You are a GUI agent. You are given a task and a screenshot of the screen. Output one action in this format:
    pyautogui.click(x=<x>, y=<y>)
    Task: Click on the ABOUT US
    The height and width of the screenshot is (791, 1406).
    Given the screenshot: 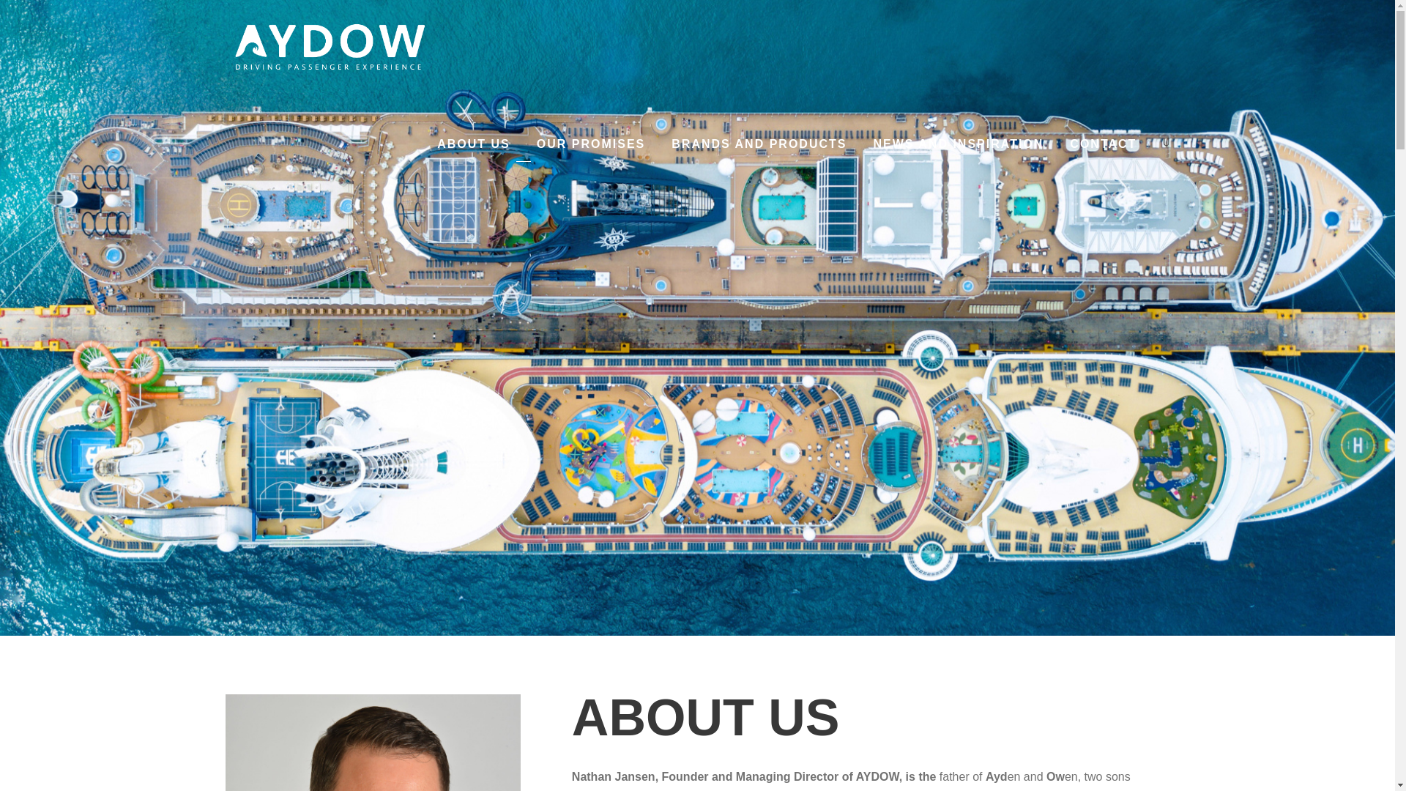 What is the action you would take?
    pyautogui.click(x=473, y=146)
    